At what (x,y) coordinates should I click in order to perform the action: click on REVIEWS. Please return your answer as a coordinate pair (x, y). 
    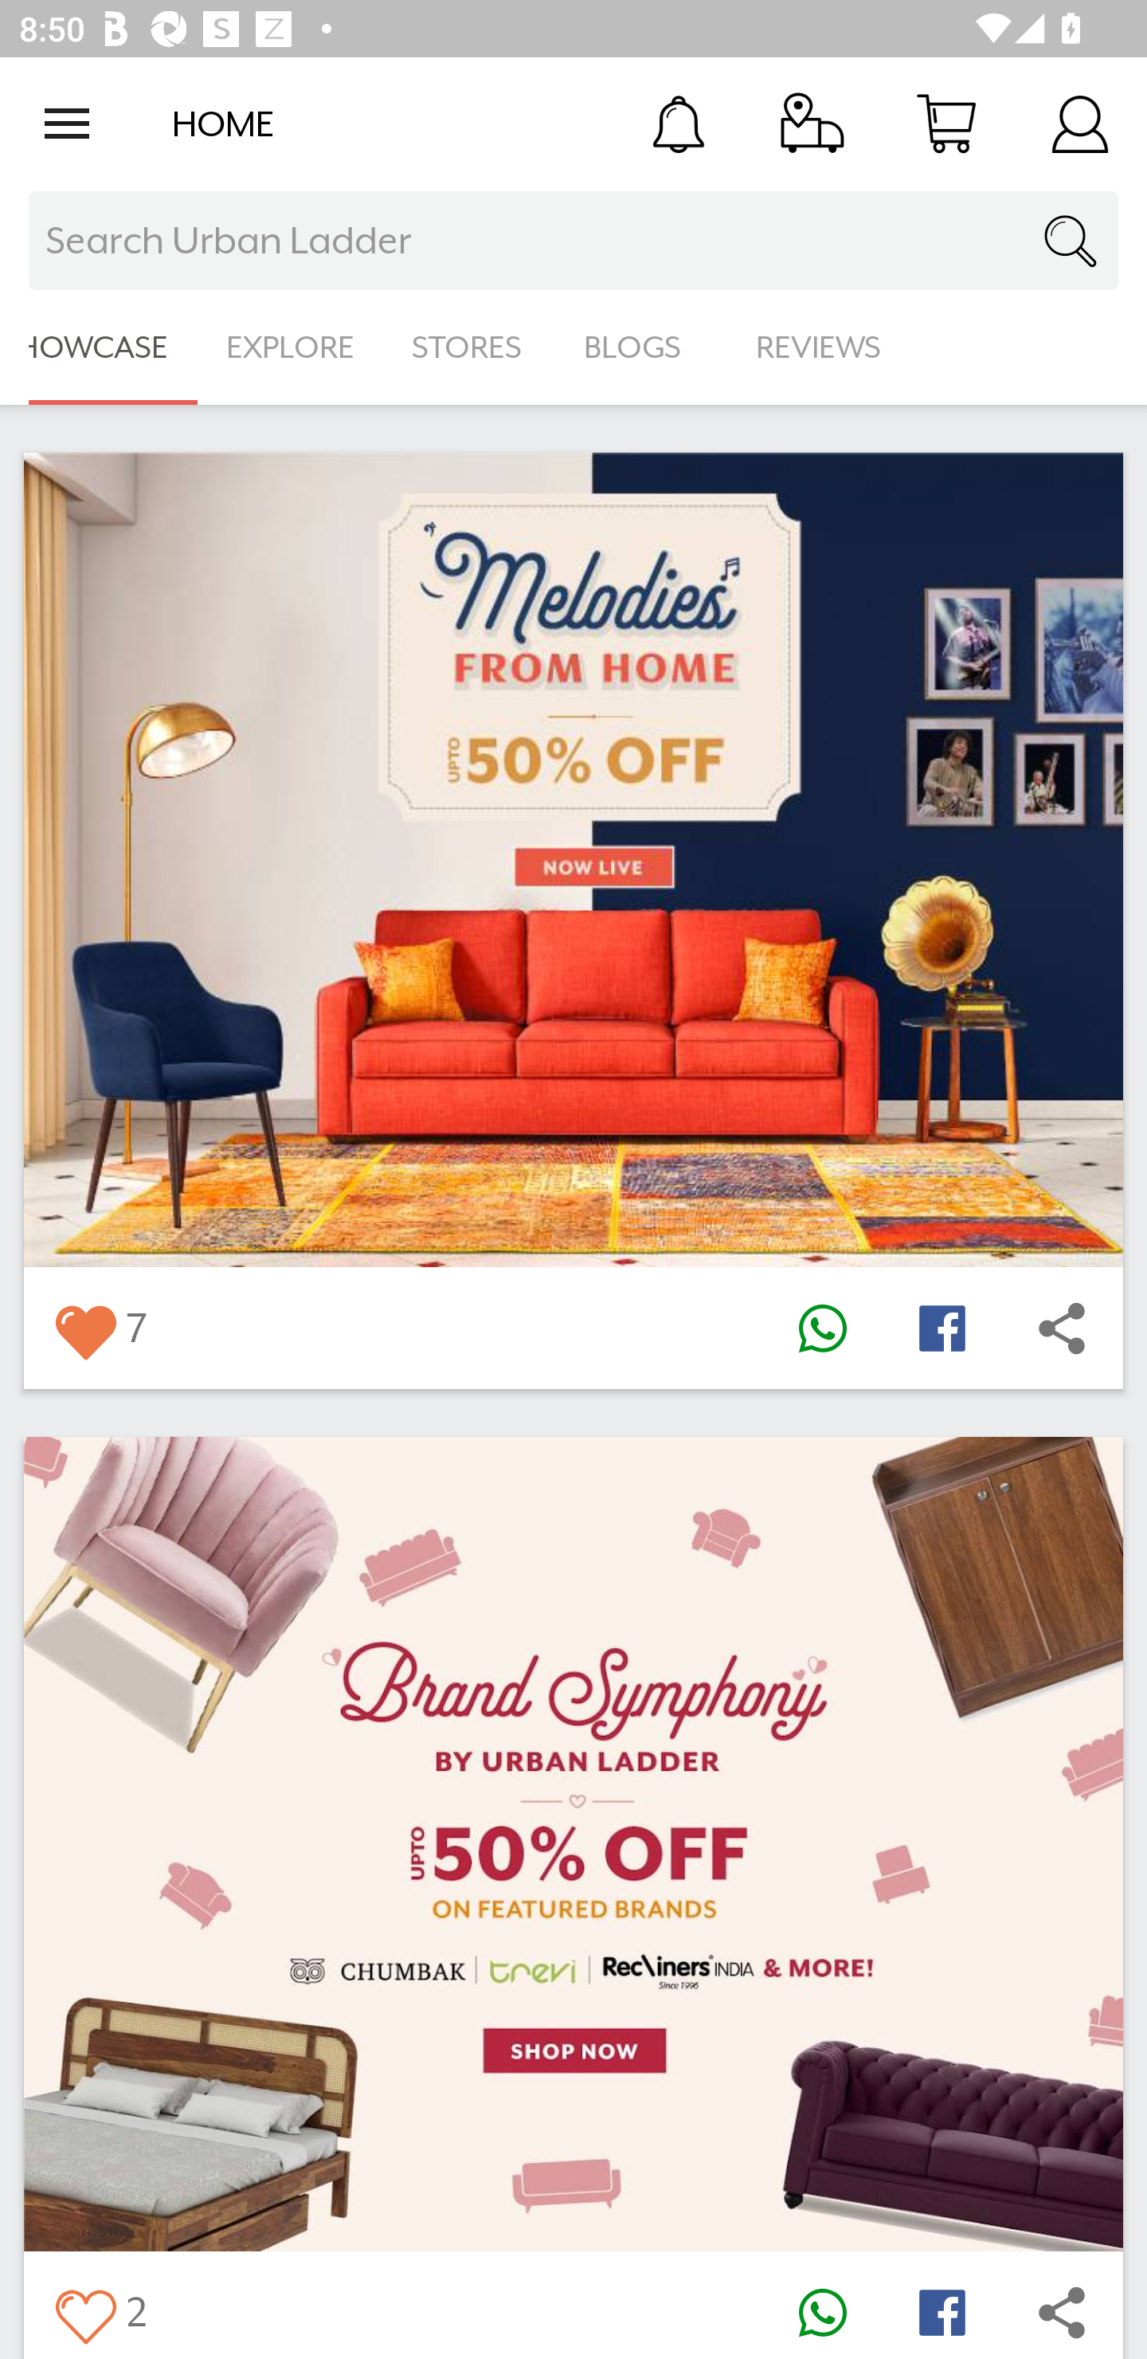
    Looking at the image, I should click on (819, 347).